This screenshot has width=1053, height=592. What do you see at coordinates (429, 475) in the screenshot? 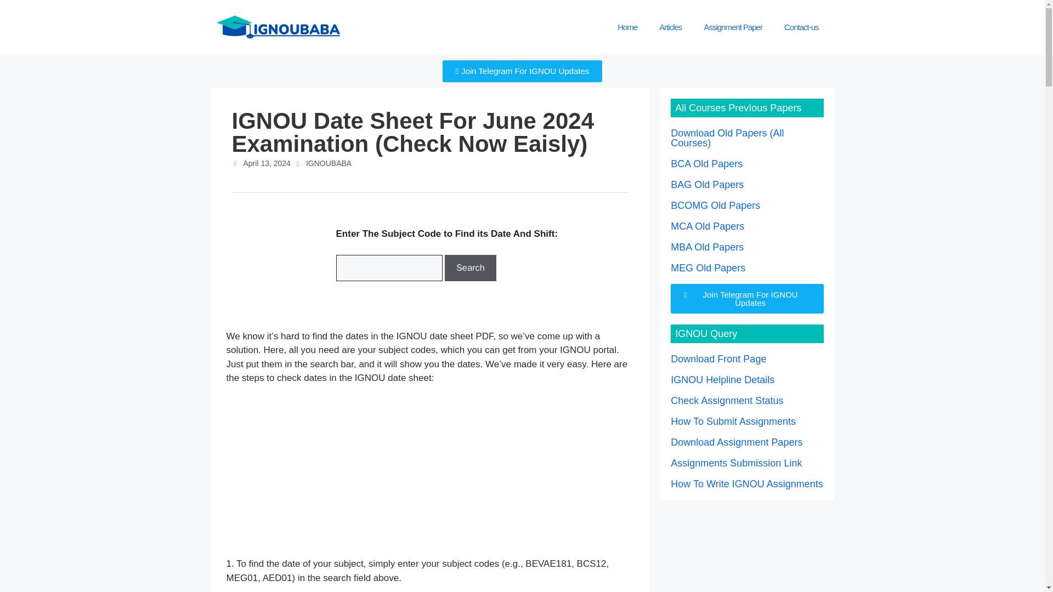
I see `Advertisement` at bounding box center [429, 475].